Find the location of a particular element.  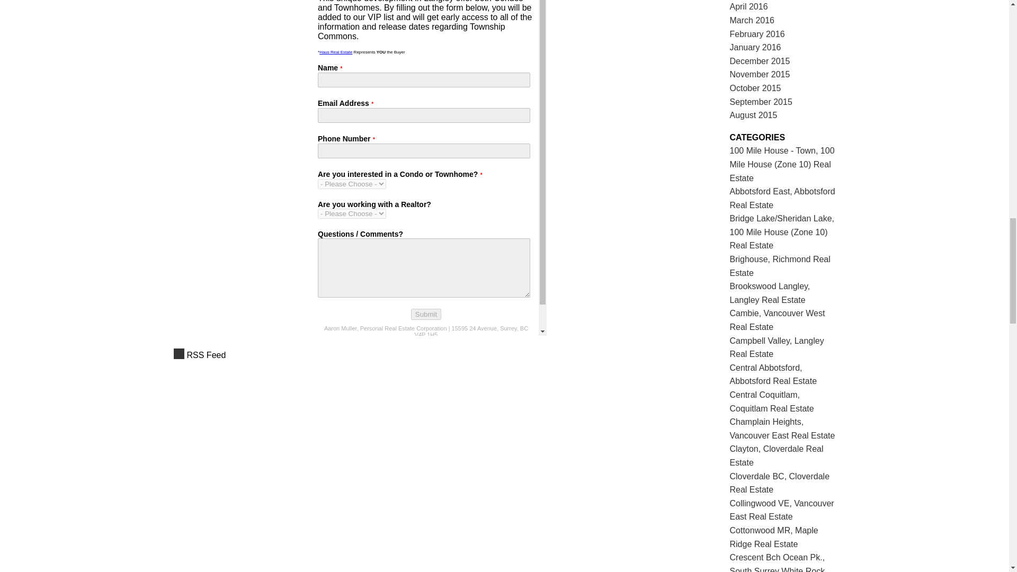

RSS is located at coordinates (430, 355).